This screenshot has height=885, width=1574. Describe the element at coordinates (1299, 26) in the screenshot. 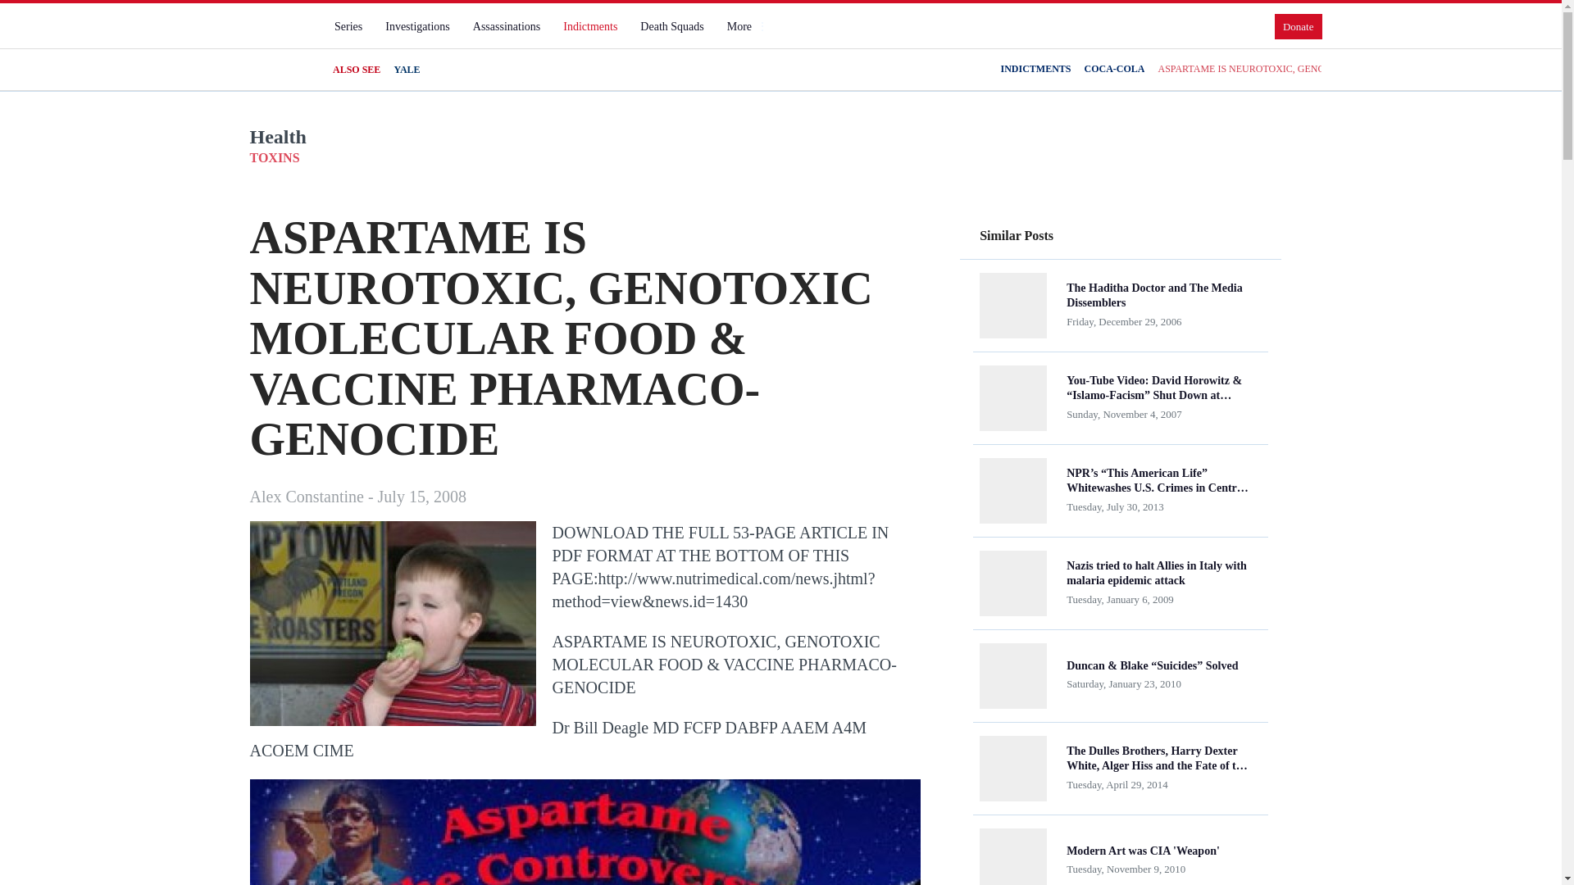

I see `Donate` at that location.